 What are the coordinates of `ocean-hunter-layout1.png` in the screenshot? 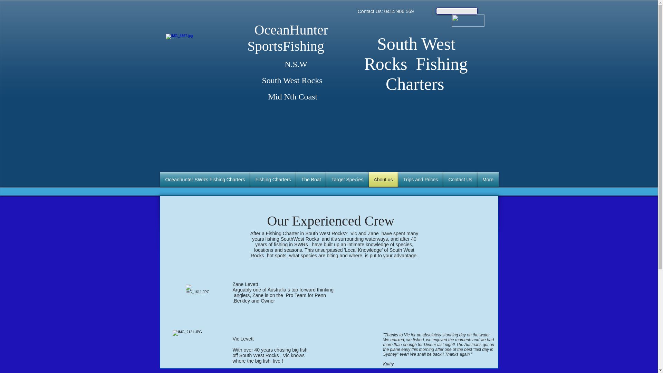 It's located at (202, 67).